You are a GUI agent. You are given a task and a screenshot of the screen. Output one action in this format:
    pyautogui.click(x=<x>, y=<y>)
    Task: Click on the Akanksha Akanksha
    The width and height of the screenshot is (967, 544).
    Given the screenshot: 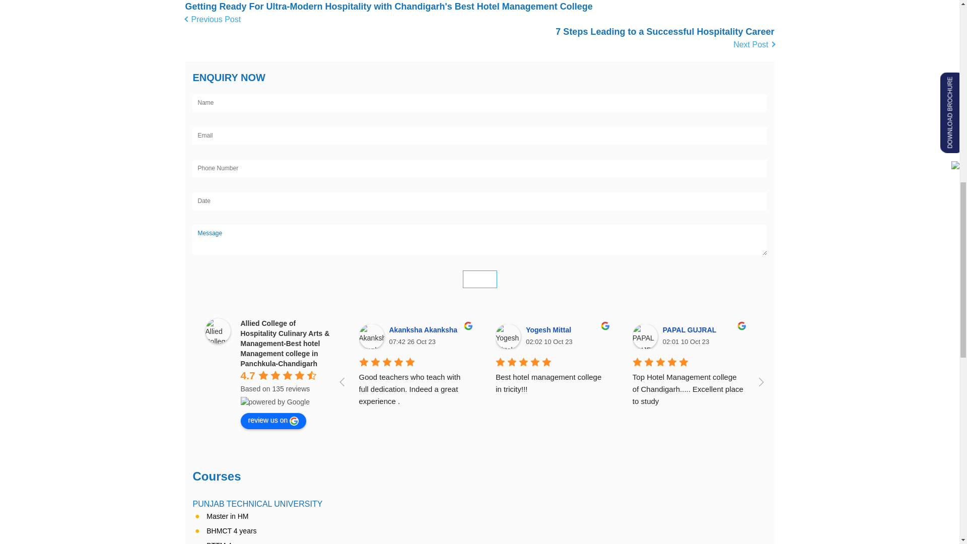 What is the action you would take?
    pyautogui.click(x=371, y=336)
    